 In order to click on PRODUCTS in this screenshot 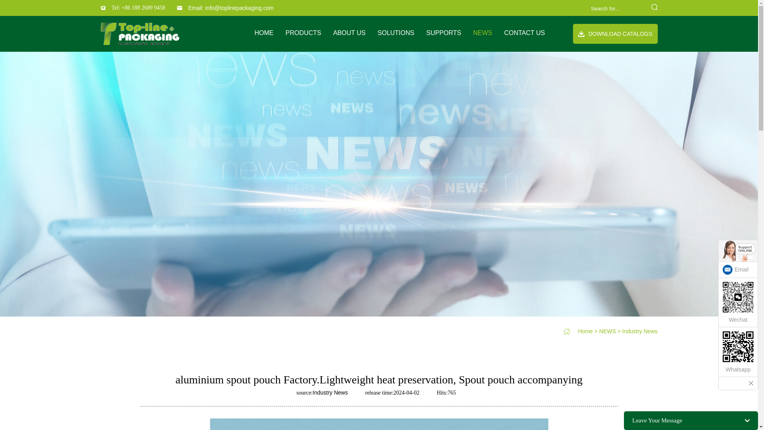, I will do `click(303, 33)`.